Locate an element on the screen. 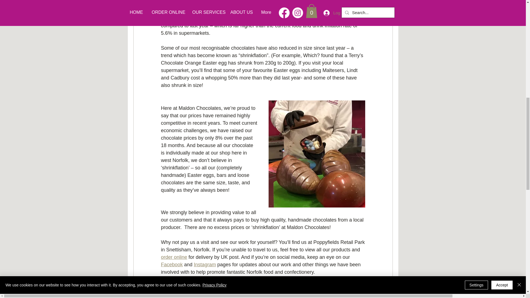  Instagram is located at coordinates (205, 264).